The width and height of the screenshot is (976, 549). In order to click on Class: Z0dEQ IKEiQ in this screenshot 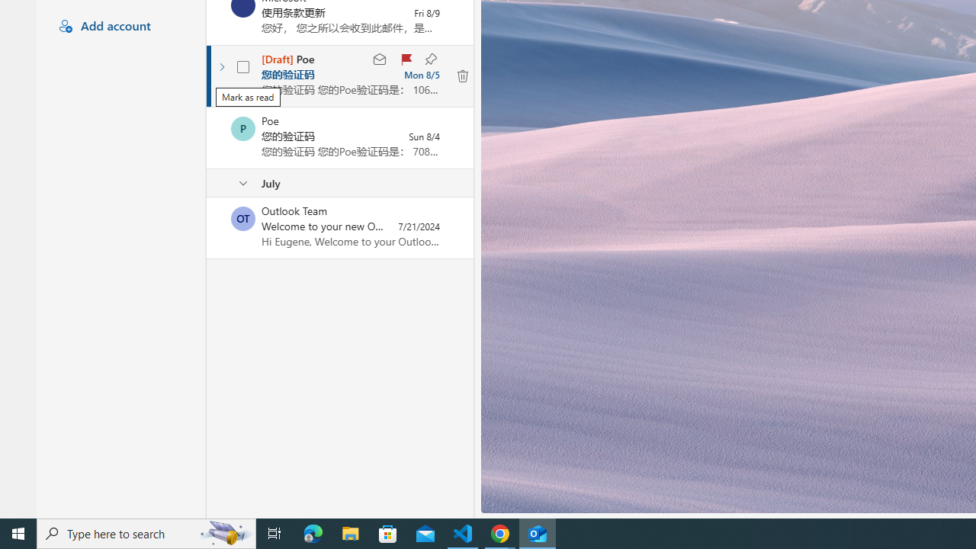, I will do `click(462, 75)`.